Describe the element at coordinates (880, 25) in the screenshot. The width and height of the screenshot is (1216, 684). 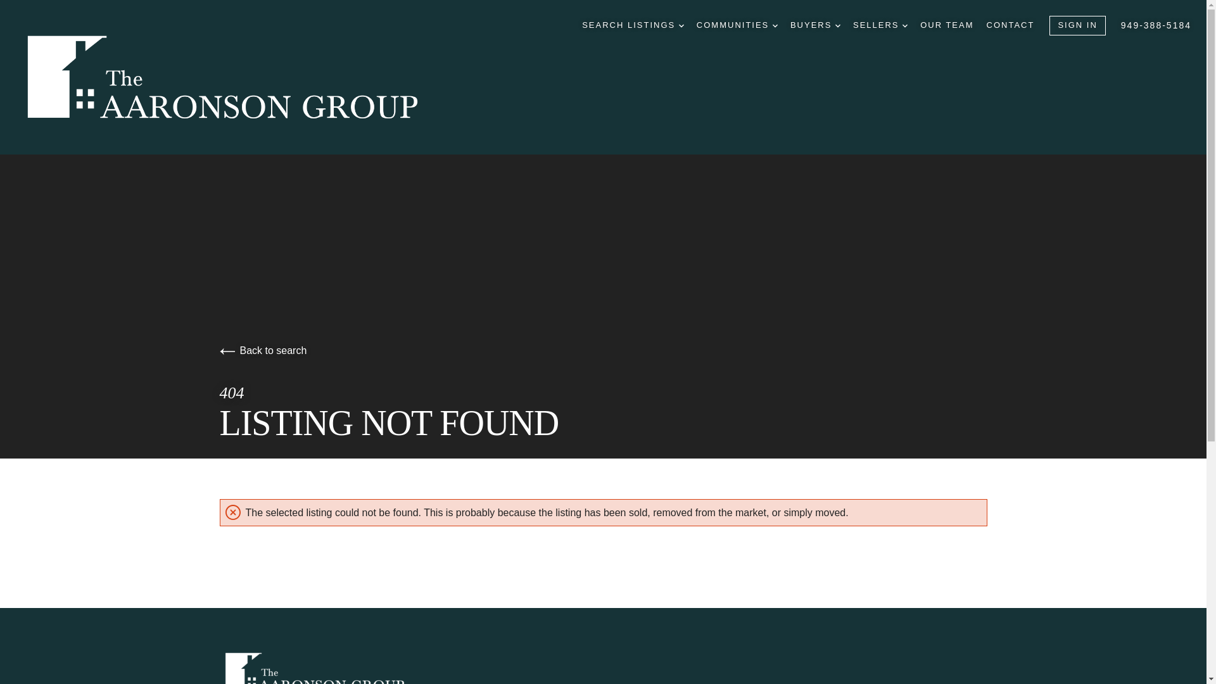
I see `SELLERS DROPDOWN ARROW` at that location.